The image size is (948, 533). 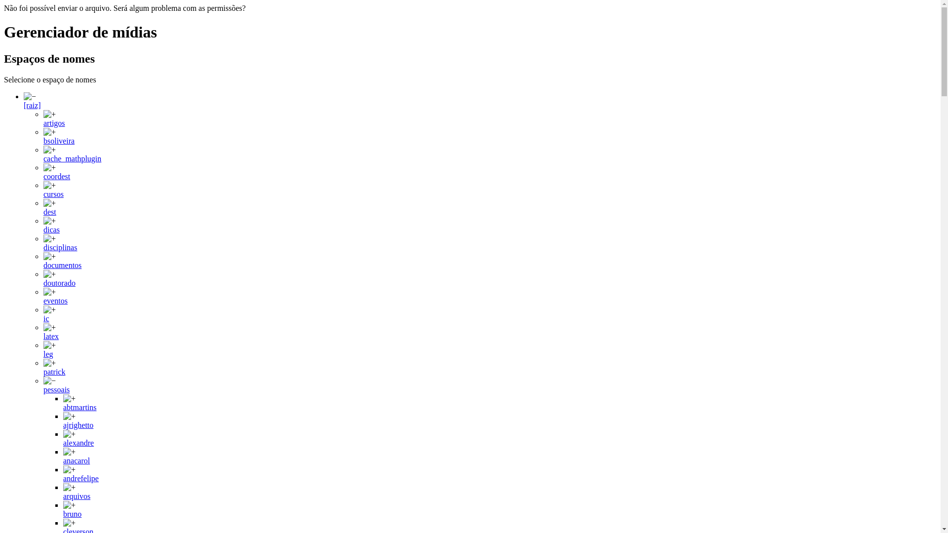 What do you see at coordinates (54, 123) in the screenshot?
I see `artigos` at bounding box center [54, 123].